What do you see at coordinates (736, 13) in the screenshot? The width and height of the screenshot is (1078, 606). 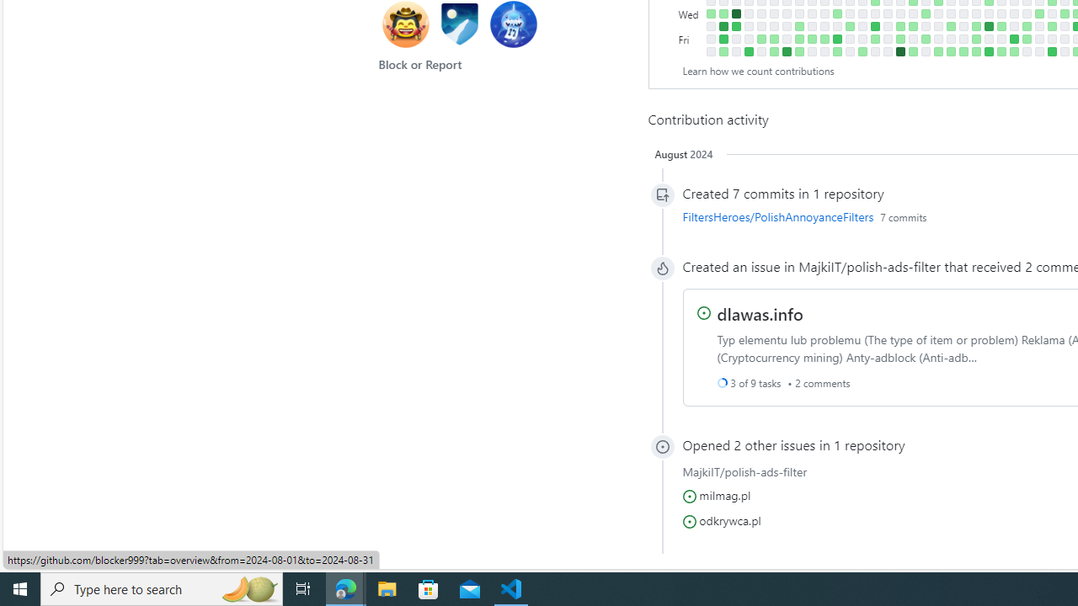 I see `13 contributions on January 17th.` at bounding box center [736, 13].